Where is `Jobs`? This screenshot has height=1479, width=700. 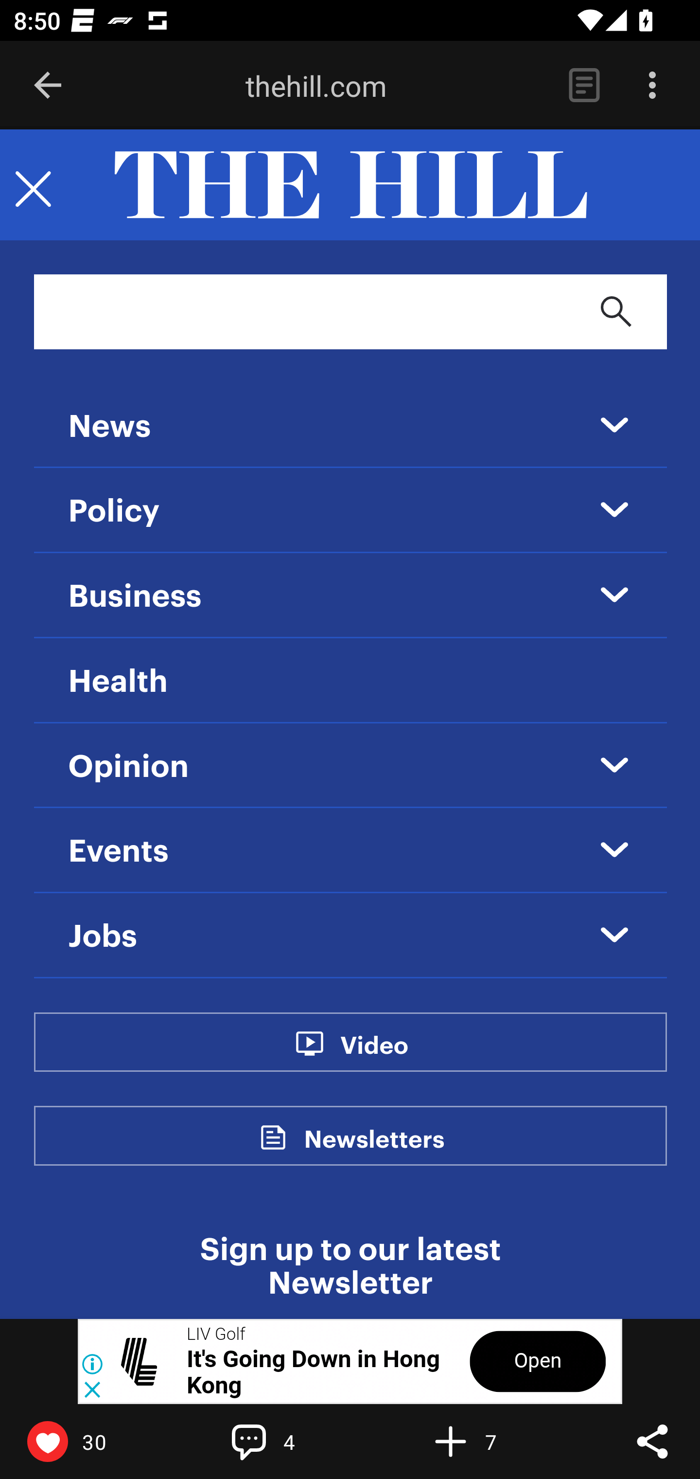
Jobs is located at coordinates (103, 937).